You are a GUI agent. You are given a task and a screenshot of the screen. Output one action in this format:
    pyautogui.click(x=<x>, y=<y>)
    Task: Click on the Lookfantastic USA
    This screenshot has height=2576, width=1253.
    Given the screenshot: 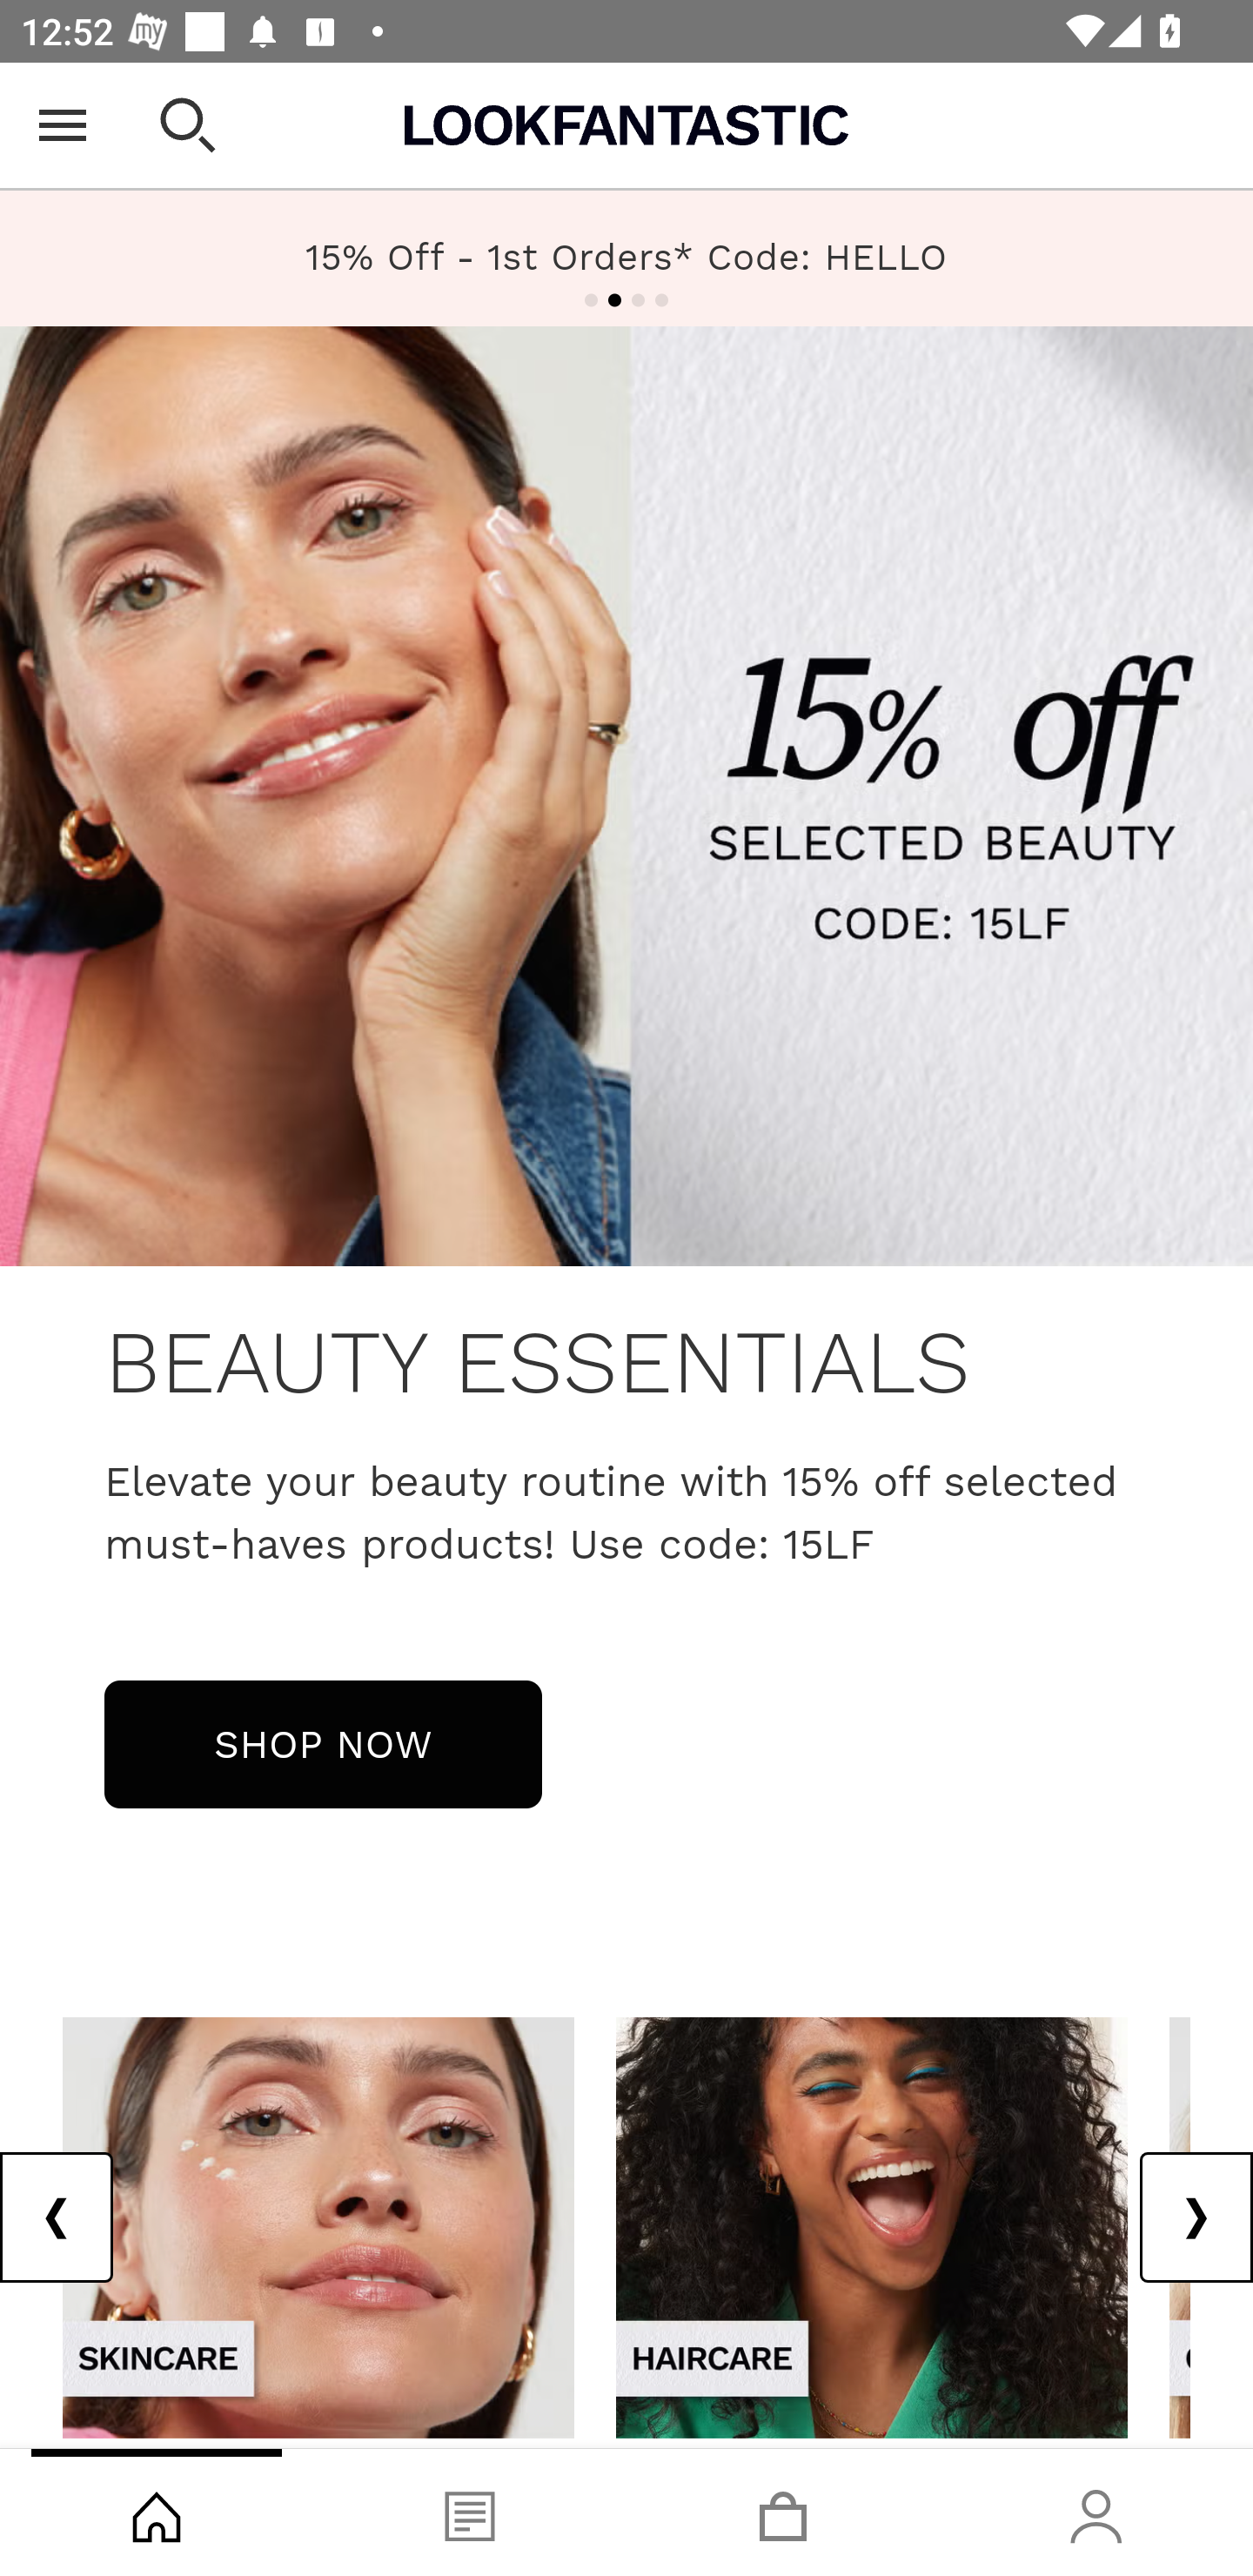 What is the action you would take?
    pyautogui.click(x=626, y=125)
    